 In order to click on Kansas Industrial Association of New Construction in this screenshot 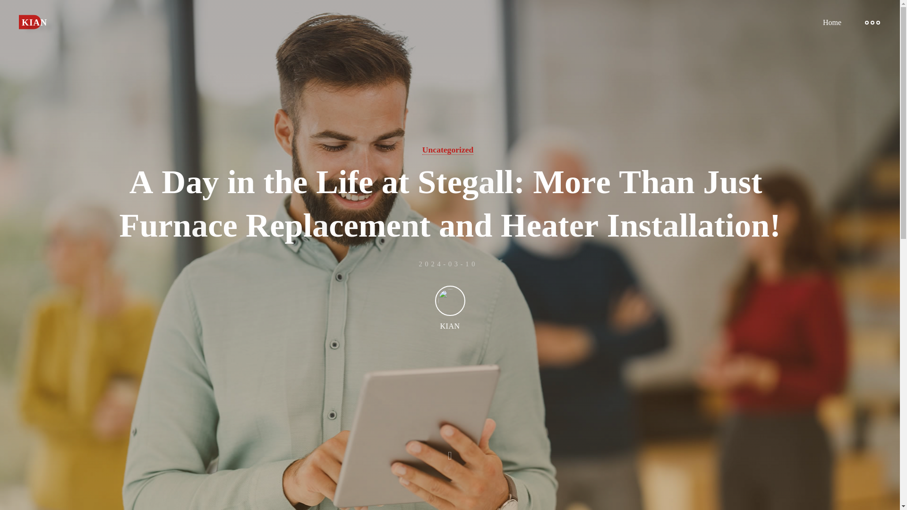, I will do `click(35, 22)`.